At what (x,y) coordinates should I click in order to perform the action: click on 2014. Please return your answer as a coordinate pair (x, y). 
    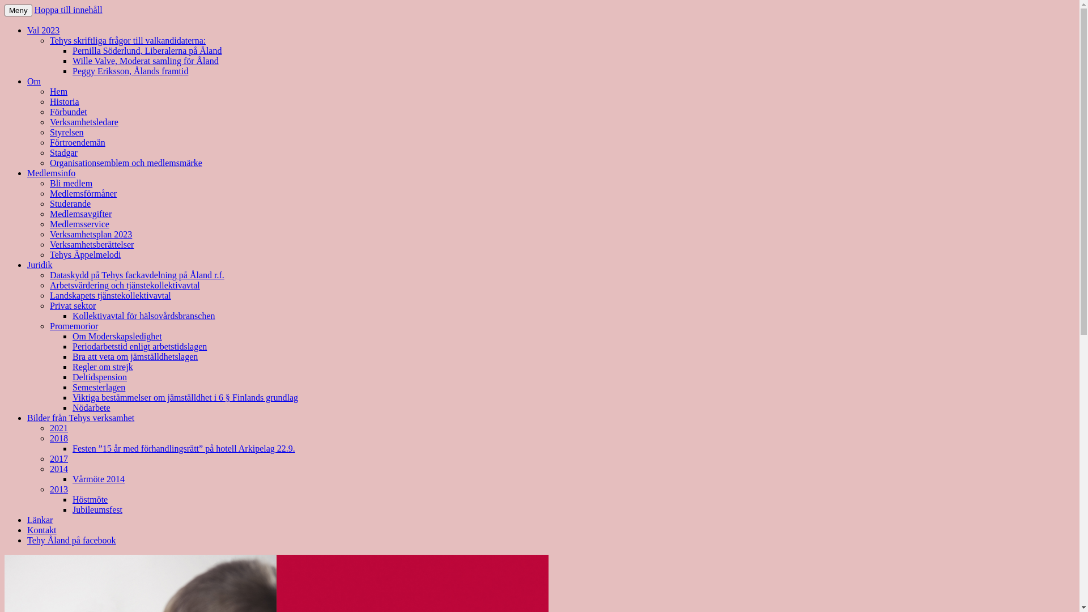
    Looking at the image, I should click on (59, 469).